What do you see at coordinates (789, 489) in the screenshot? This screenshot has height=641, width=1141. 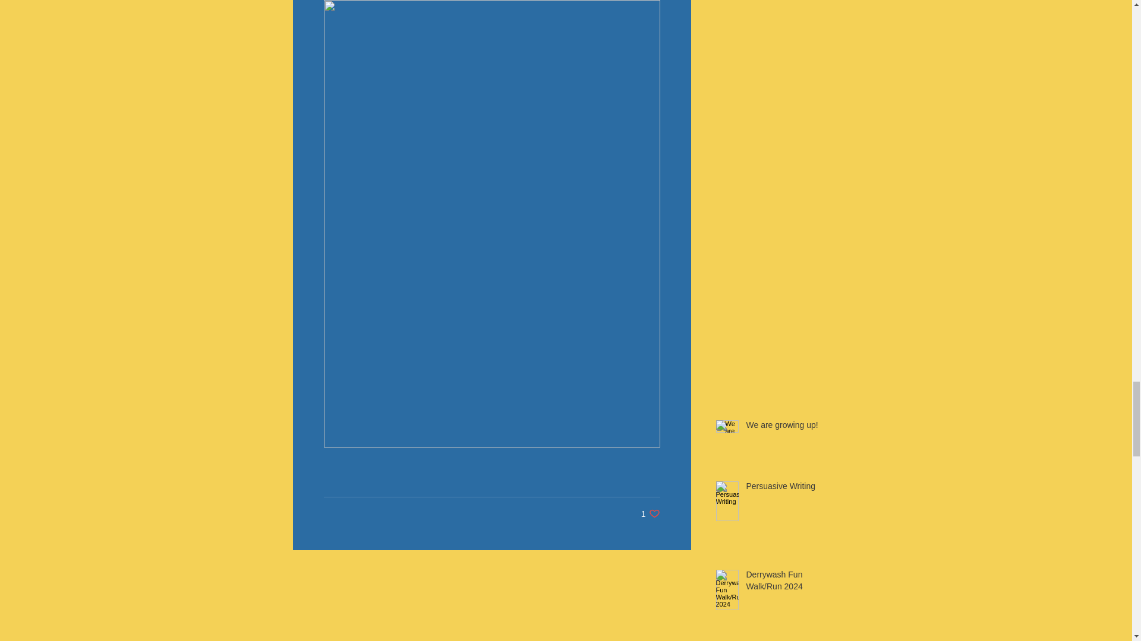 I see `We are growing up!` at bounding box center [789, 489].